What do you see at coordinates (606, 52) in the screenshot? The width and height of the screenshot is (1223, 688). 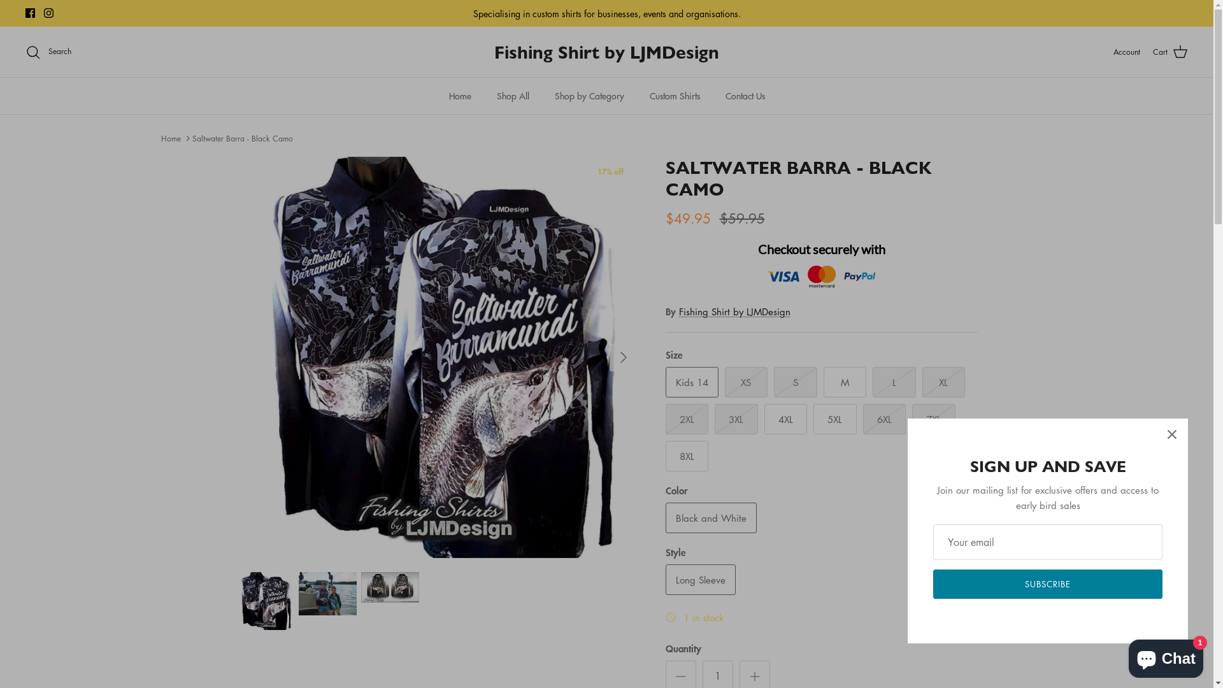 I see `Fishing Shirt by LJMDesign` at bounding box center [606, 52].